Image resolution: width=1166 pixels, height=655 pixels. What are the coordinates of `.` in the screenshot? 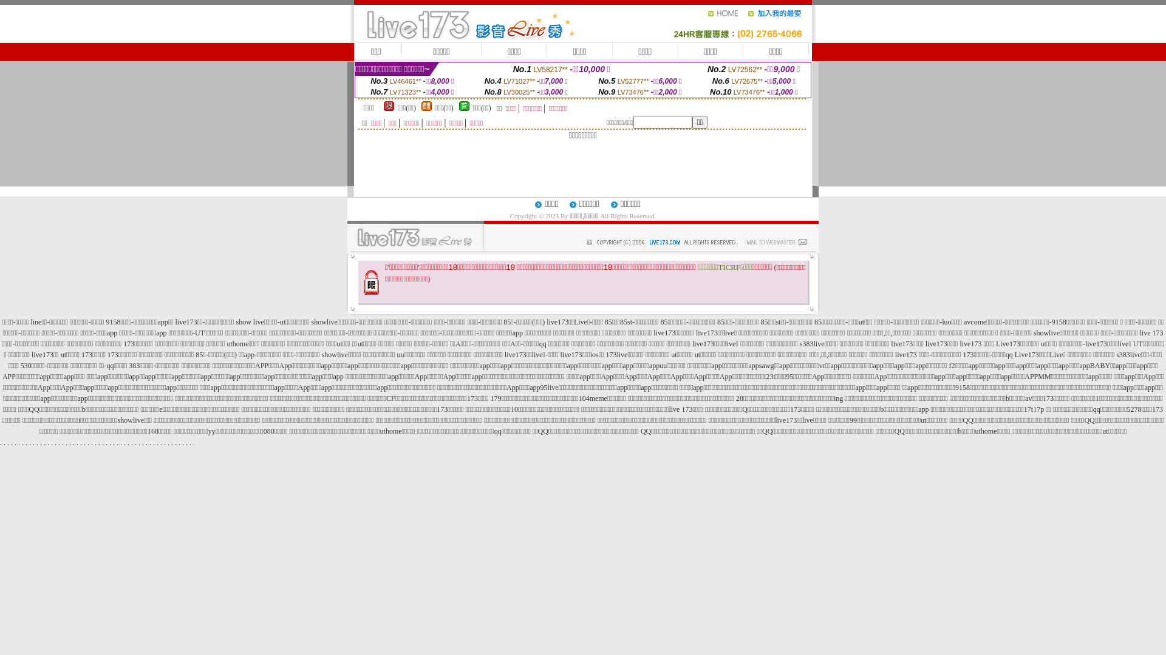 It's located at (100, 443).